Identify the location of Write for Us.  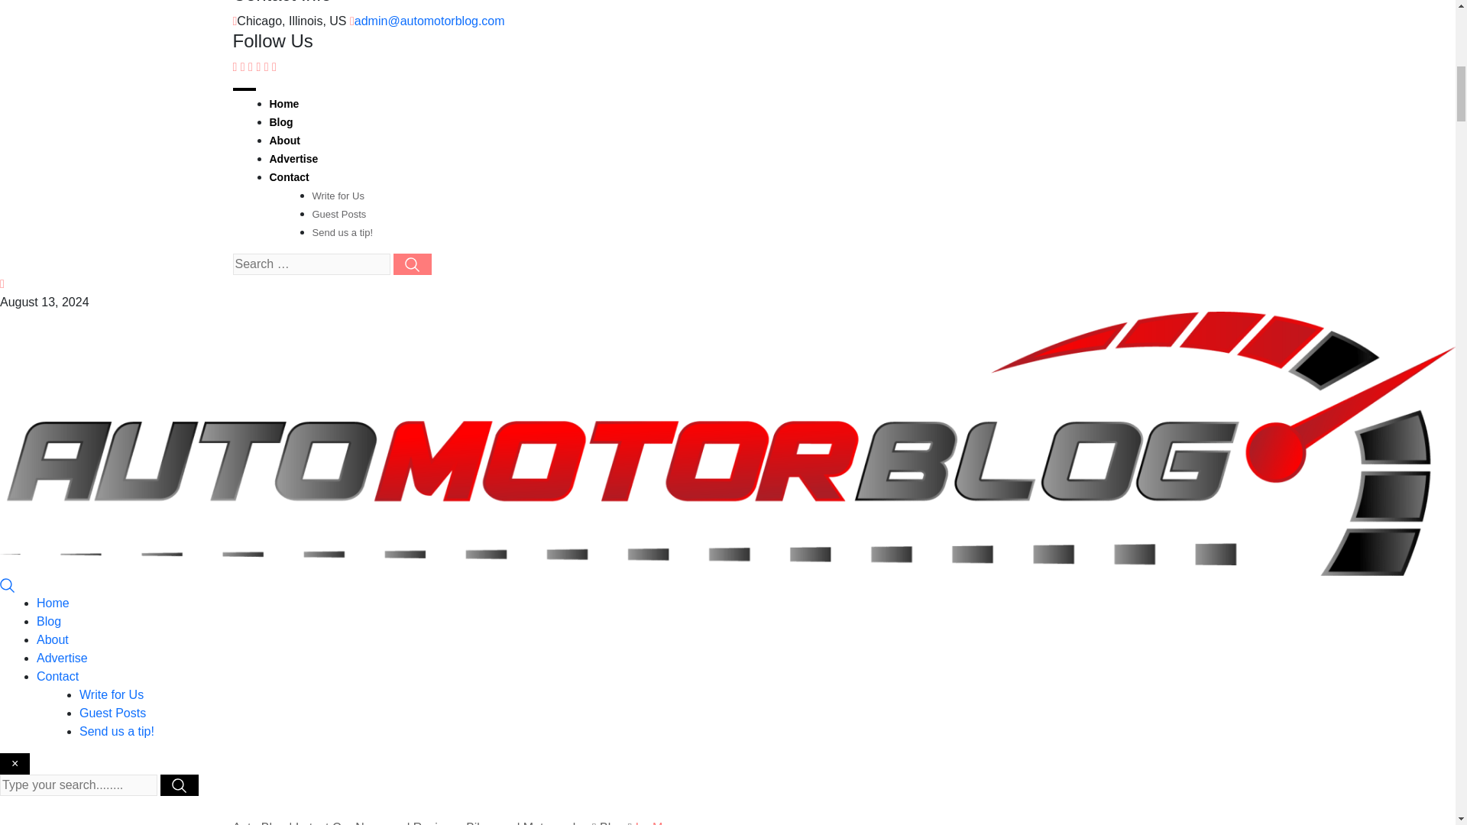
(338, 196).